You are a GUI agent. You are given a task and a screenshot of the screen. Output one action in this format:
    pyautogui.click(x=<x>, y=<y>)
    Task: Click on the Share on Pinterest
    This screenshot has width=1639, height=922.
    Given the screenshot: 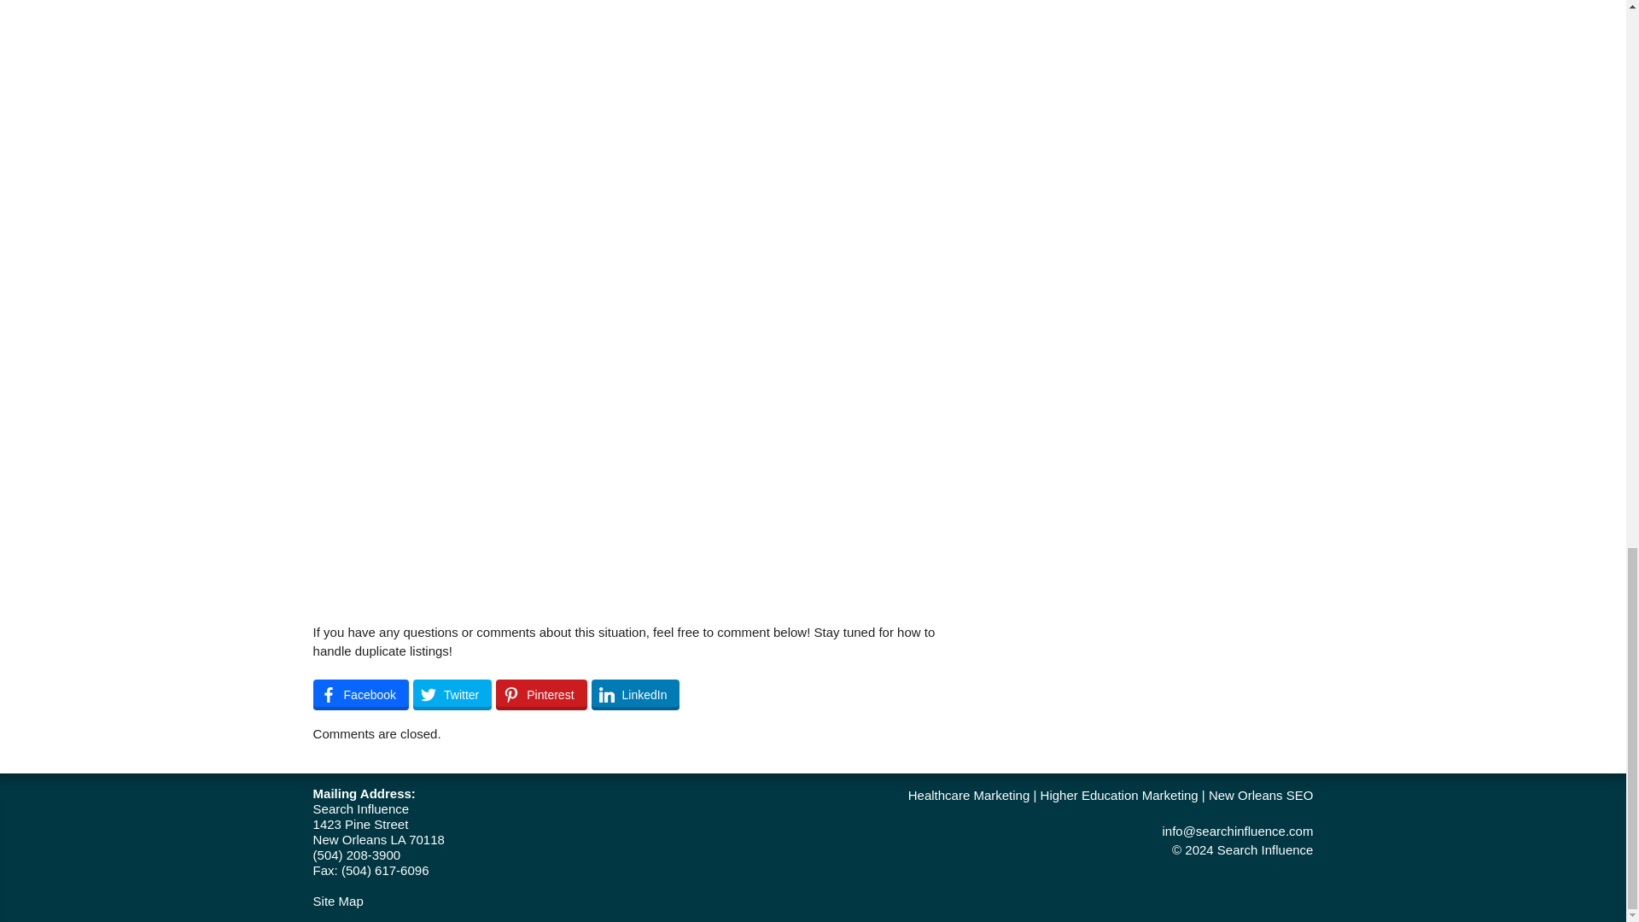 What is the action you would take?
    pyautogui.click(x=541, y=694)
    